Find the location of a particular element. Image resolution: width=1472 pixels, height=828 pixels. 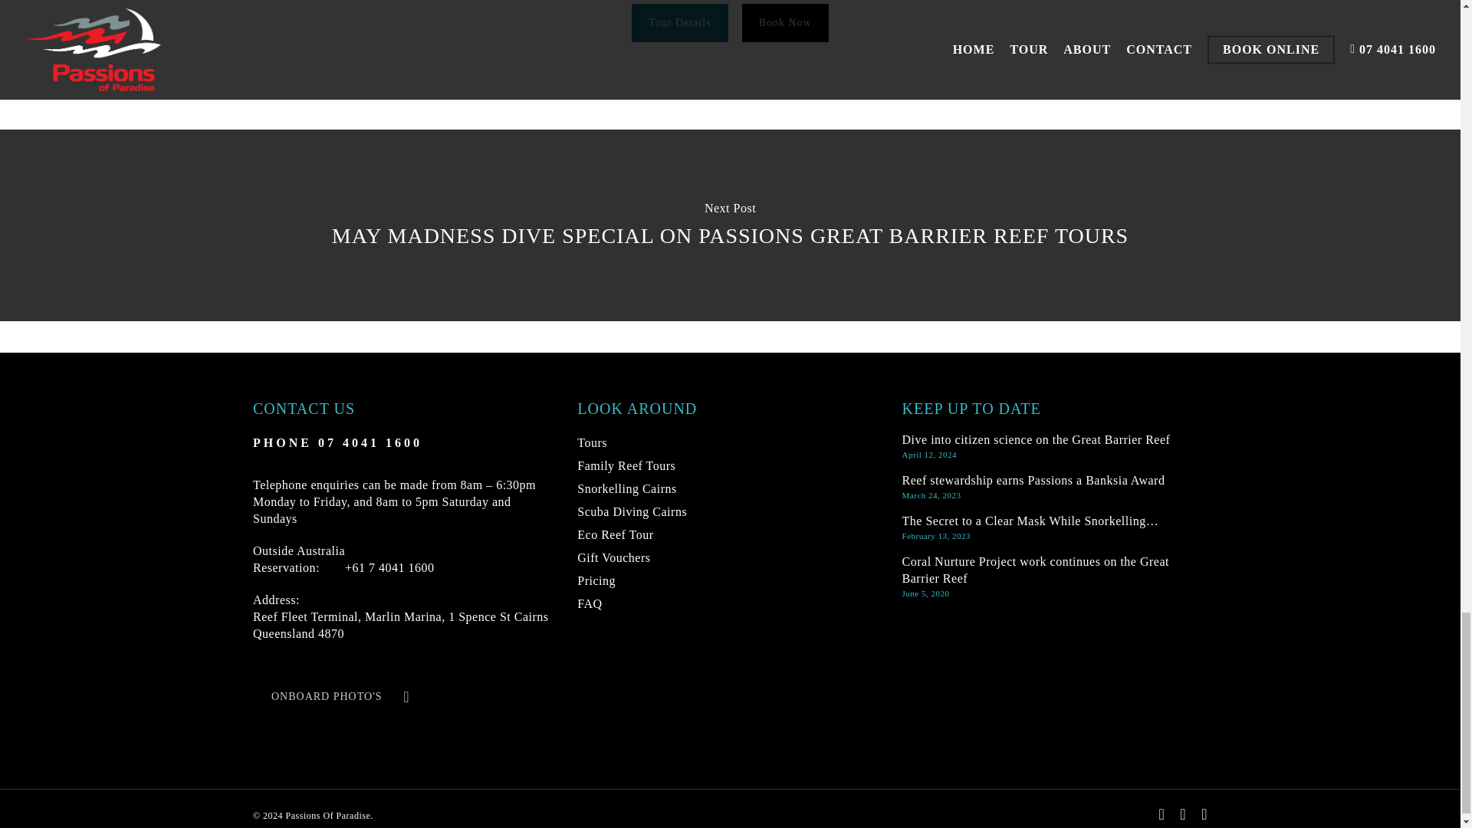

PHONE 07 4041 1600 is located at coordinates (337, 443).